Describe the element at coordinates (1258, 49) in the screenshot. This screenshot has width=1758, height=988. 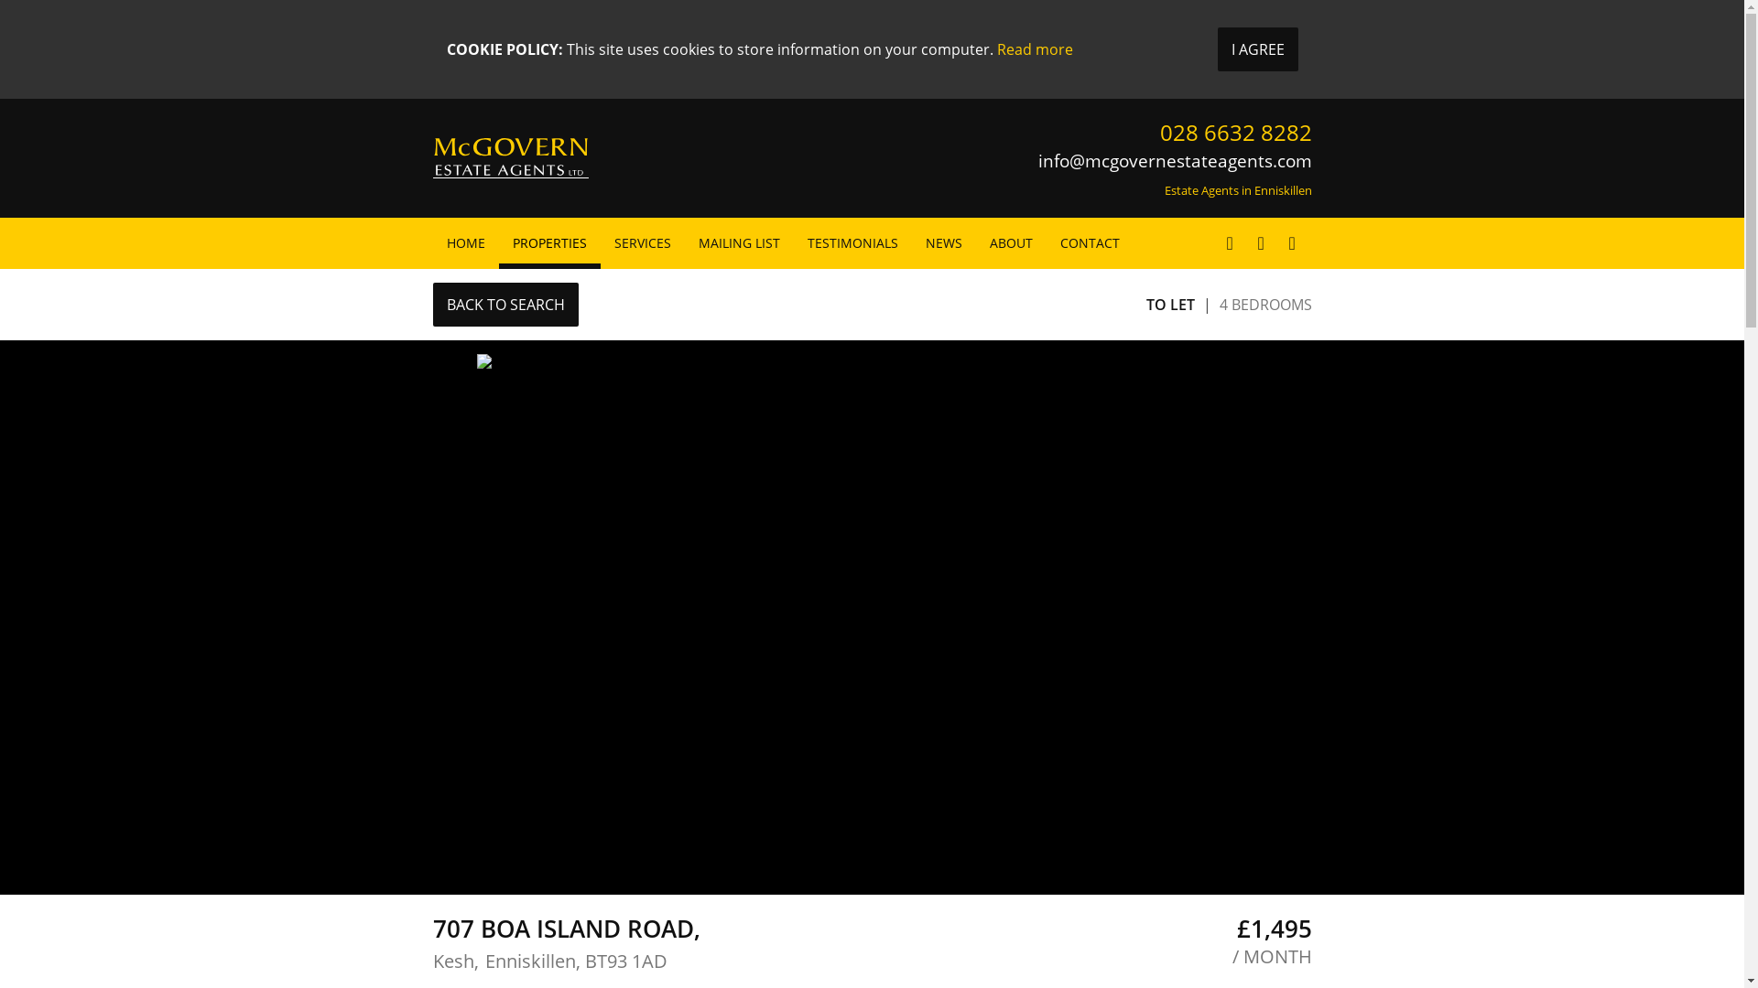
I see `I AGREE` at that location.